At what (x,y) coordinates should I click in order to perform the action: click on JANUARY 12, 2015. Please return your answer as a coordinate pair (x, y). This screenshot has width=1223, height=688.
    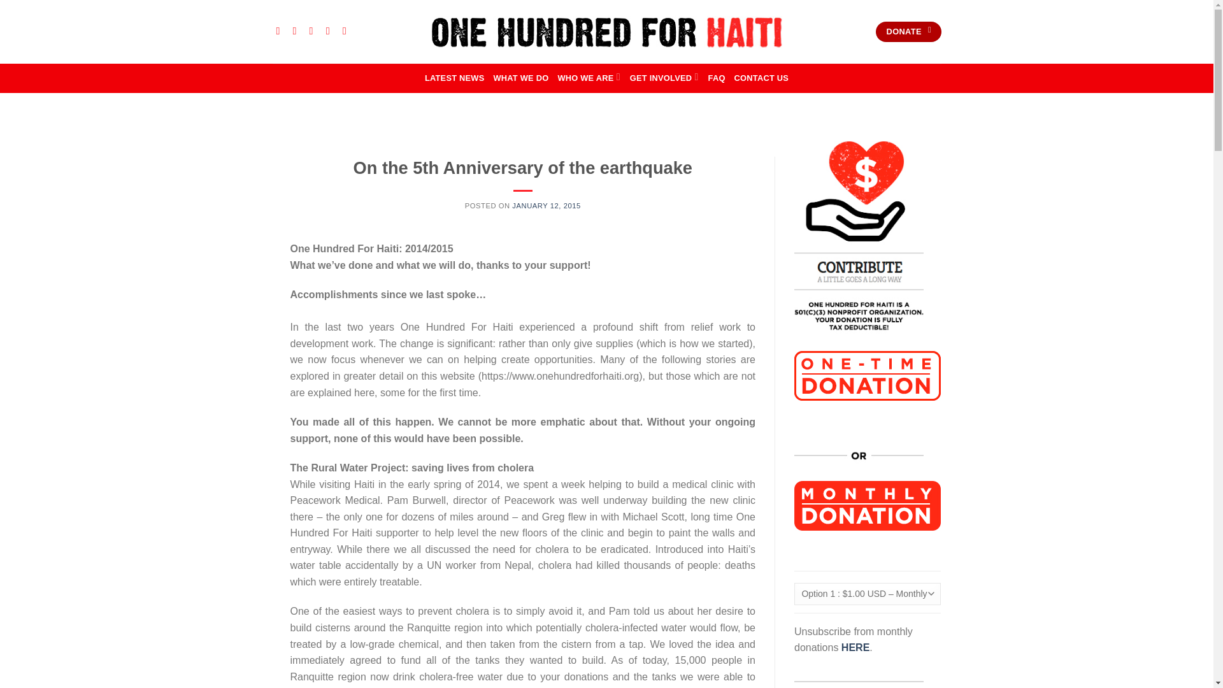
    Looking at the image, I should click on (546, 206).